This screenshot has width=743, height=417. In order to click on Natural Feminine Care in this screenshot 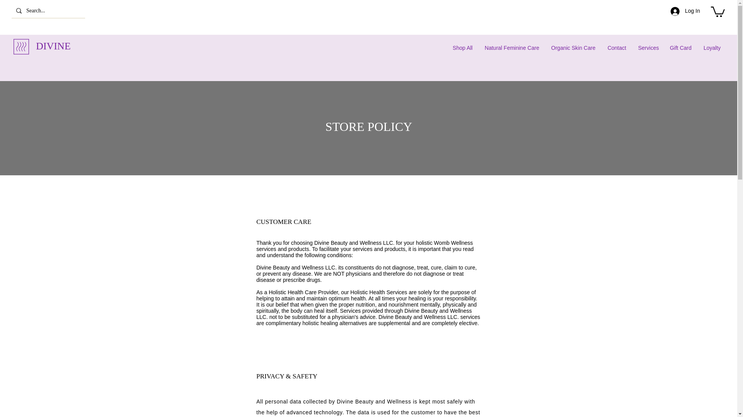, I will do `click(512, 48)`.